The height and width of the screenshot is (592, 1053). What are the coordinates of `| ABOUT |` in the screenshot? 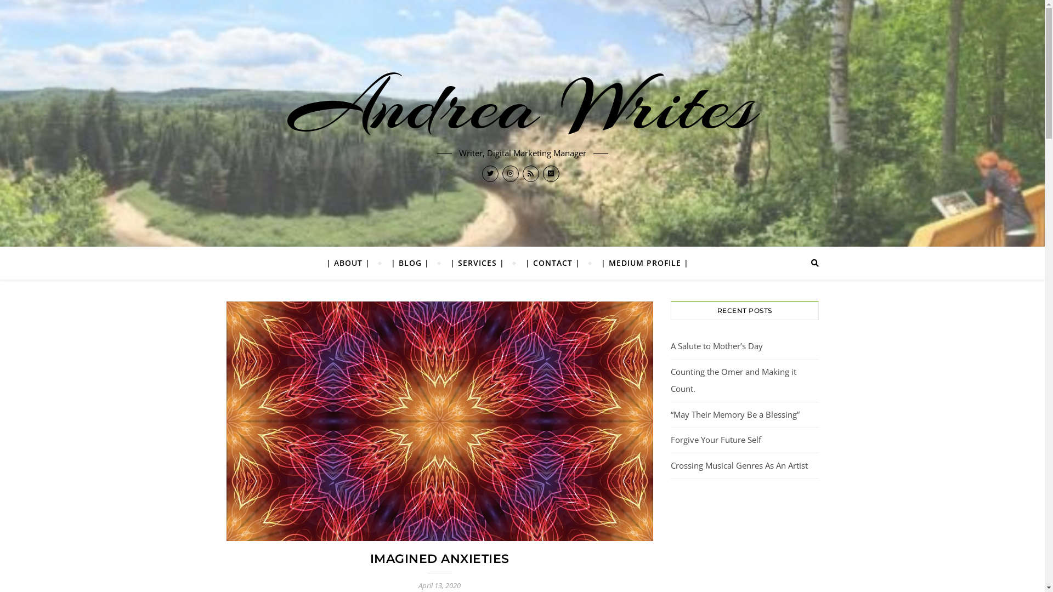 It's located at (352, 263).